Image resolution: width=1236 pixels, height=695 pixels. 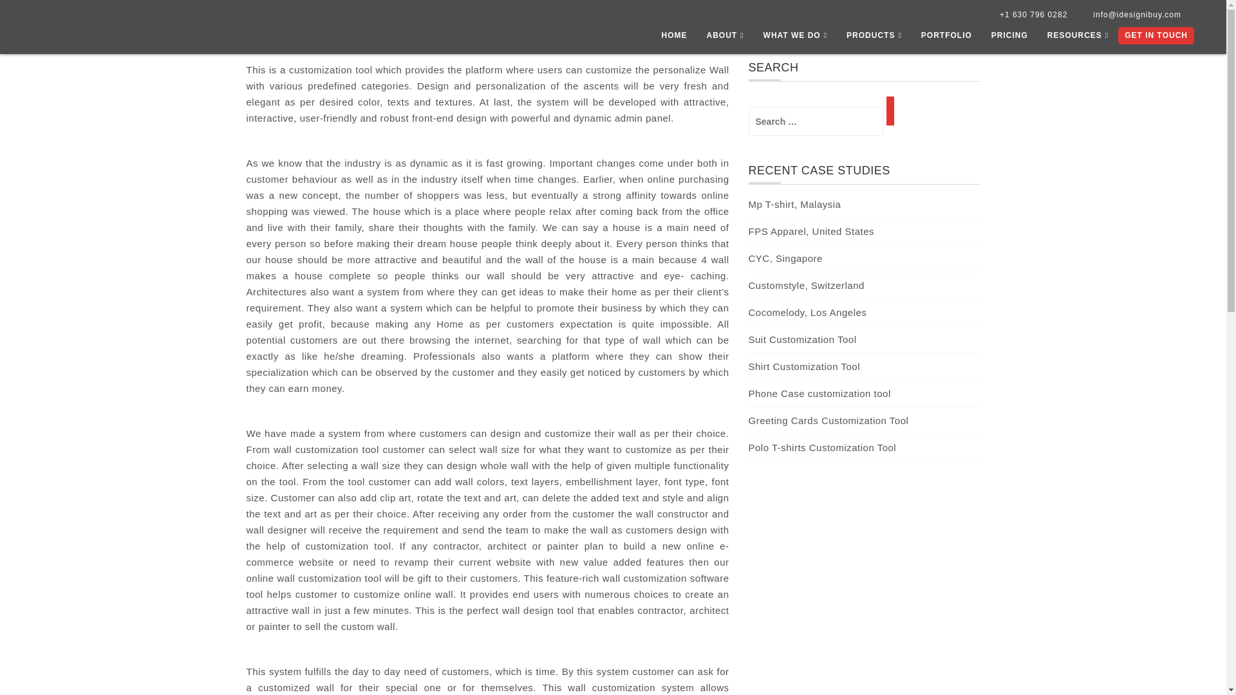 What do you see at coordinates (1078, 39) in the screenshot?
I see `RESOURCES` at bounding box center [1078, 39].